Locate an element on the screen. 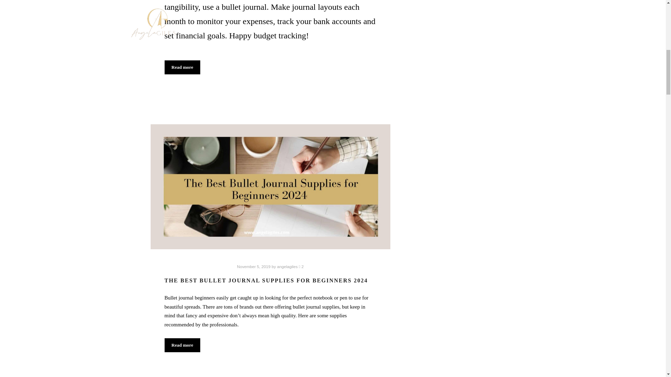 This screenshot has height=377, width=671. Read more is located at coordinates (182, 345).